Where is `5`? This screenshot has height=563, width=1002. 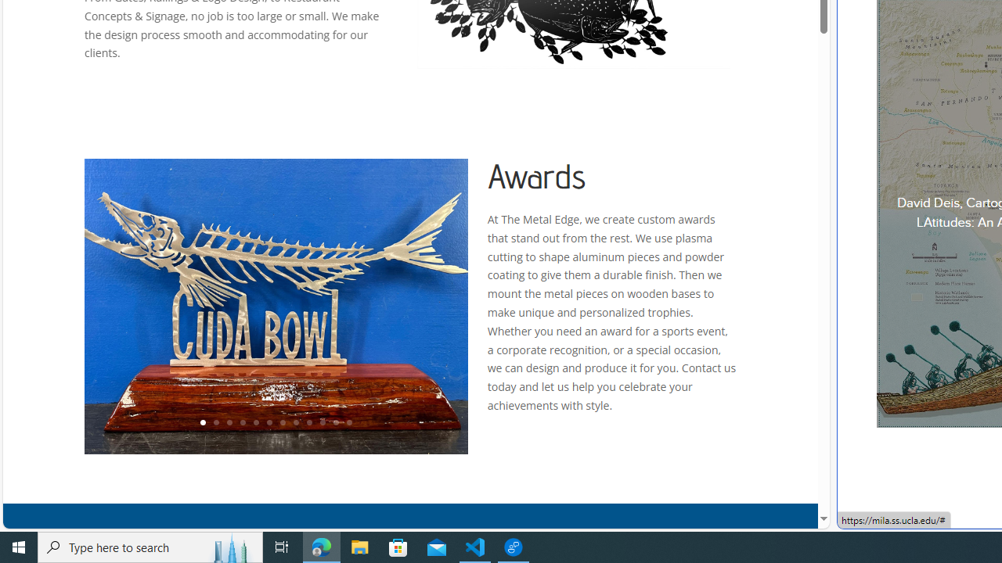
5 is located at coordinates (255, 423).